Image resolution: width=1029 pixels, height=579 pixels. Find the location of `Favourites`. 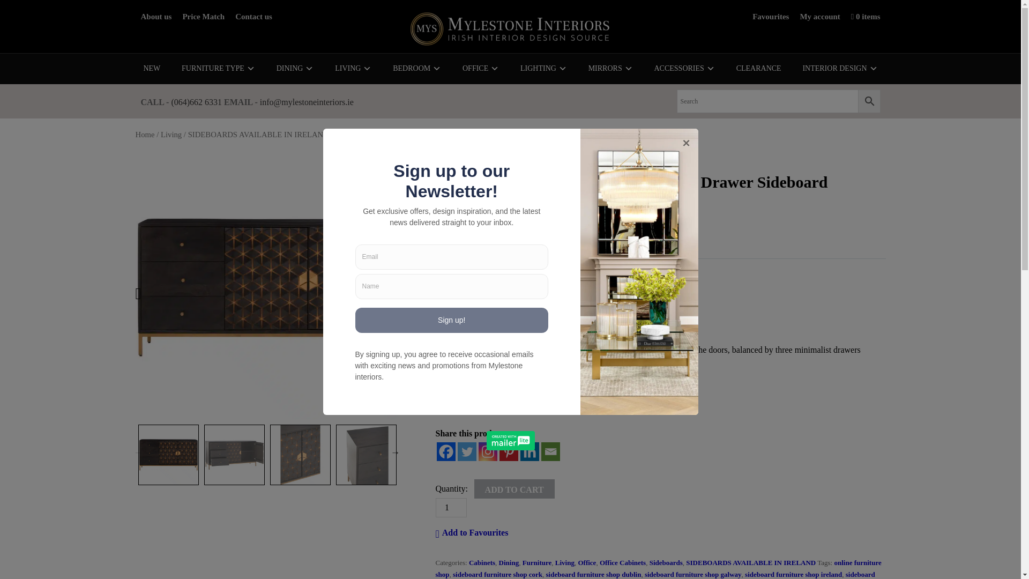

Favourites is located at coordinates (771, 16).